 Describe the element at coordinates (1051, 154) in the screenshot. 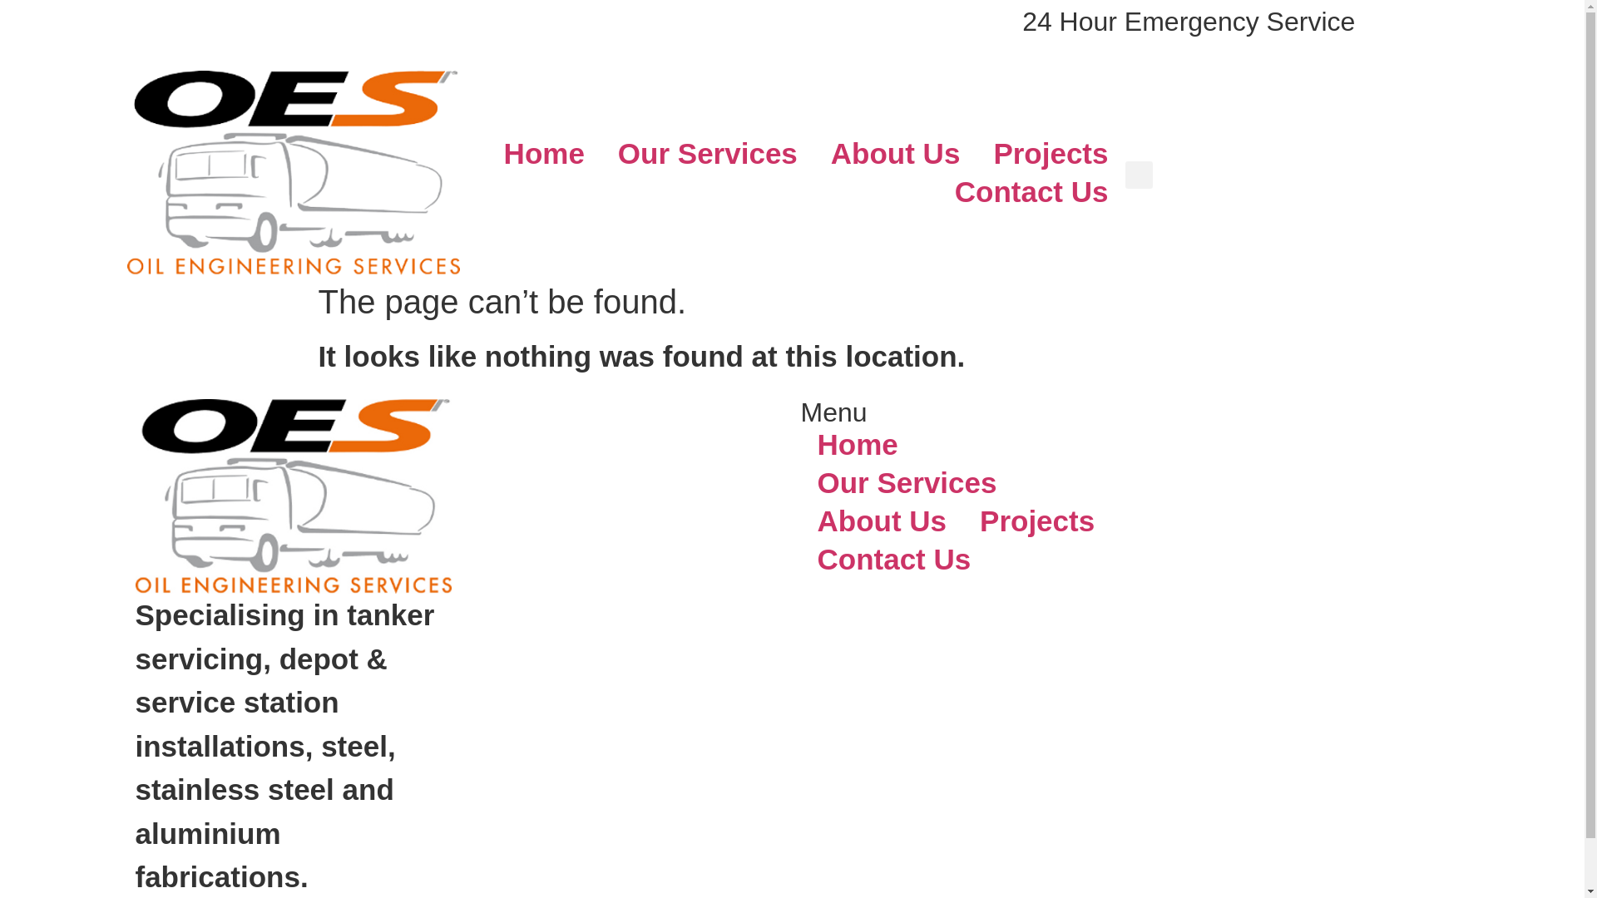

I see `Projects` at that location.